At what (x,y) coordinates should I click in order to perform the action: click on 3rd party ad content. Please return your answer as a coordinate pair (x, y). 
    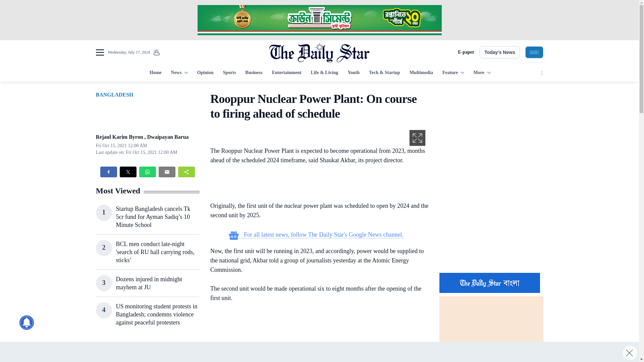
    Looking at the image, I should click on (319, 20).